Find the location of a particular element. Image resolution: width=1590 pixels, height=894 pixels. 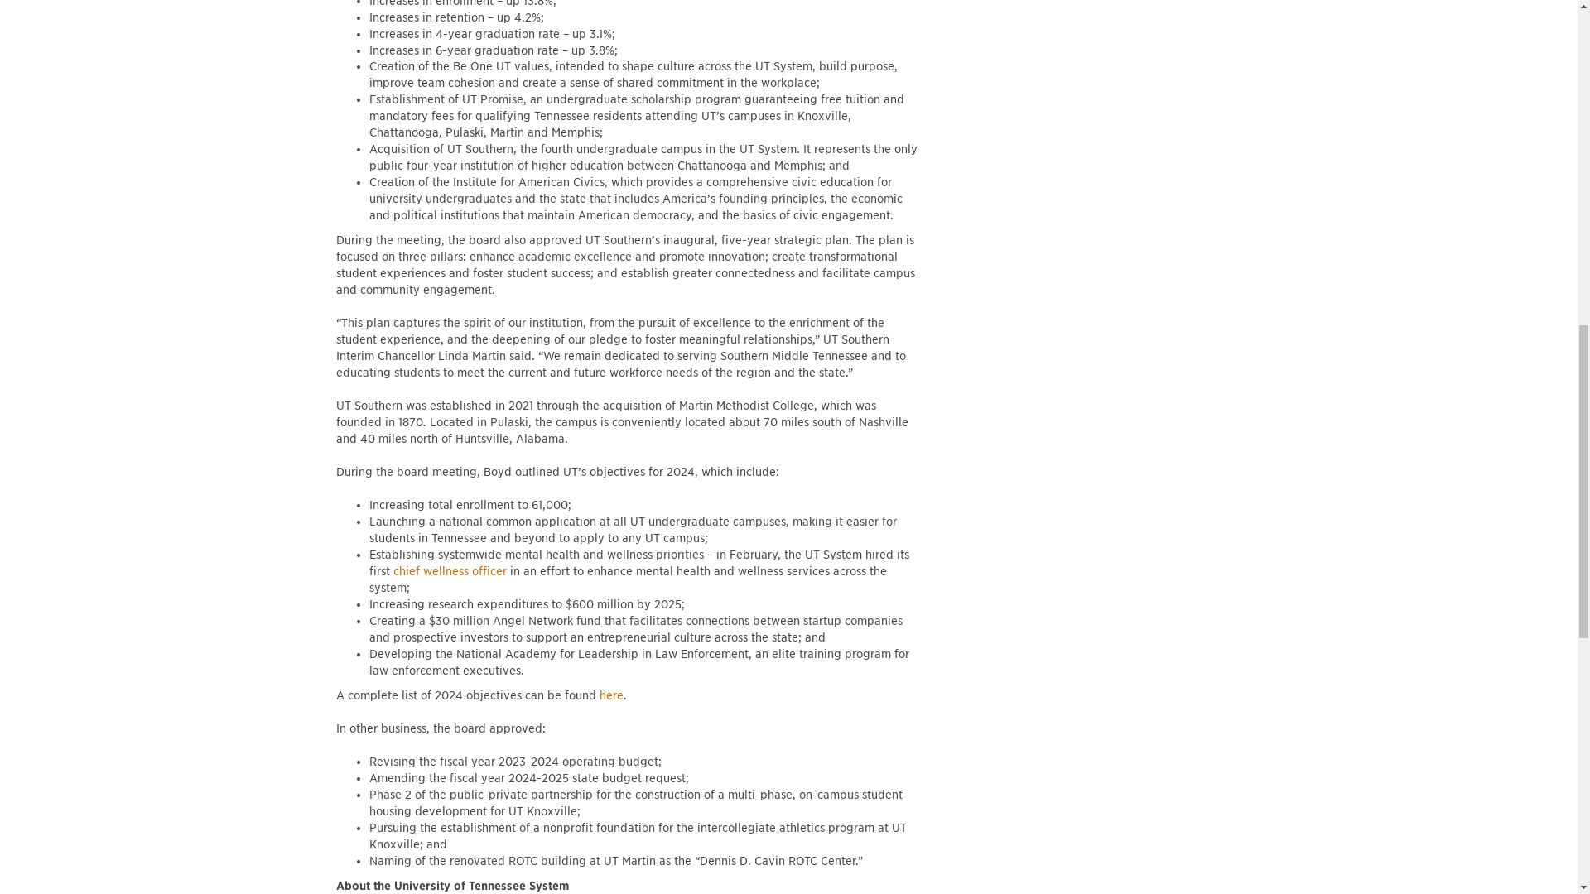

chief wellness officer is located at coordinates (450, 570).